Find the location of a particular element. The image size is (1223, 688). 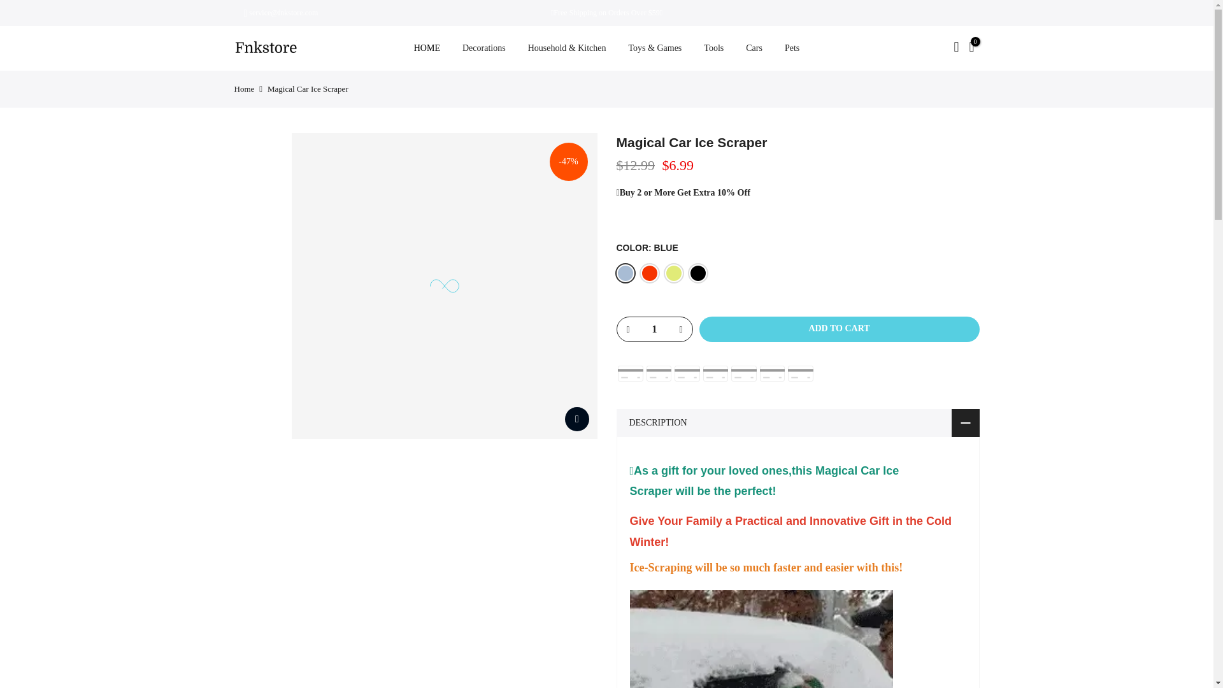

Decorations is located at coordinates (483, 48).